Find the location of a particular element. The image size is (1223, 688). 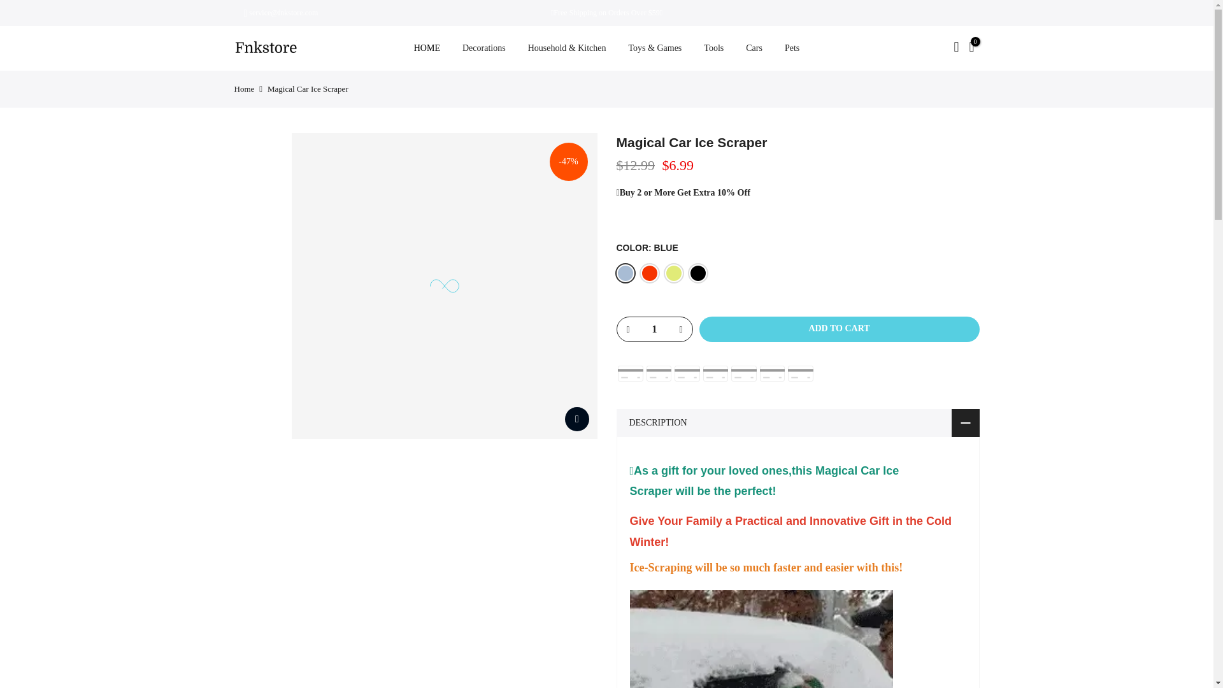

Decorations is located at coordinates (483, 48).